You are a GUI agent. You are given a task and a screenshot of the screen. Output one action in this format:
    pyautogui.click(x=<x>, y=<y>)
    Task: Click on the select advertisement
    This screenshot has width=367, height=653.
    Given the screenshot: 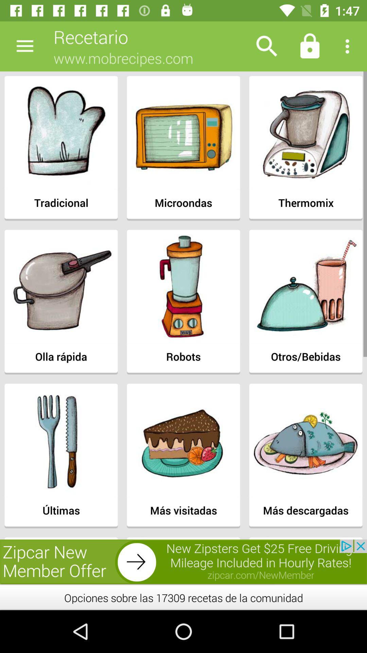 What is the action you would take?
    pyautogui.click(x=183, y=562)
    